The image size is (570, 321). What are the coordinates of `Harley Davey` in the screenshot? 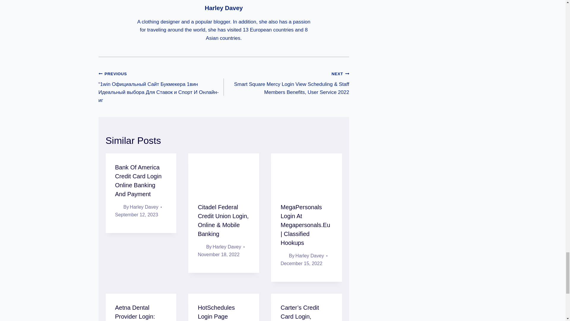 It's located at (144, 207).